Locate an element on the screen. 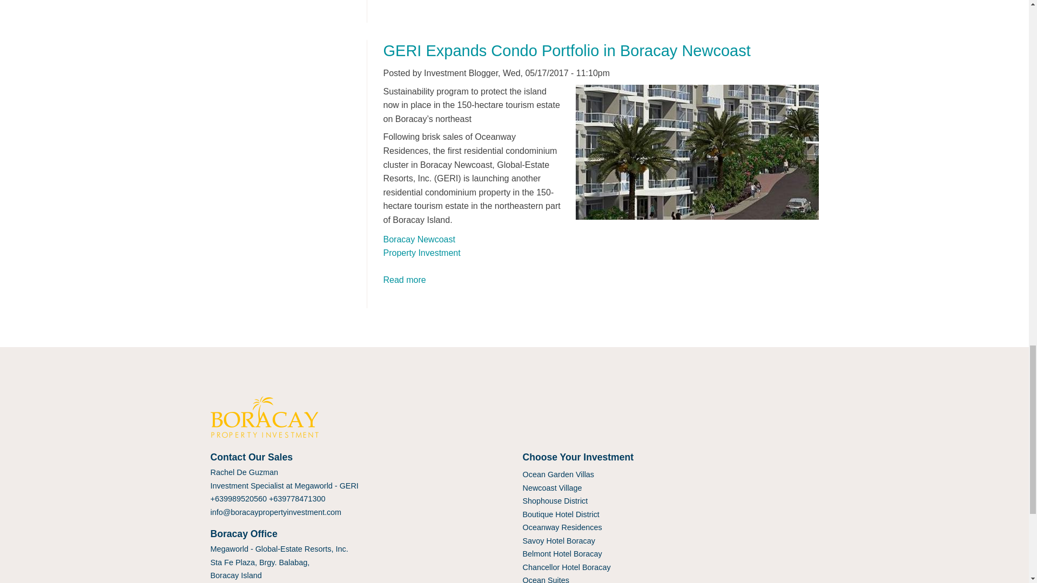 The height and width of the screenshot is (583, 1037). Property Investment is located at coordinates (422, 253).